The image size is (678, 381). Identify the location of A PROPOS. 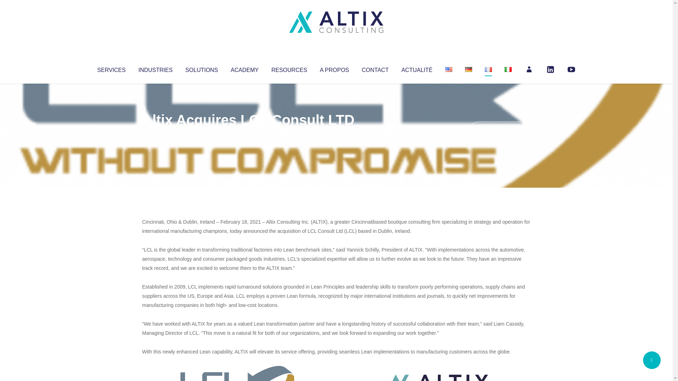
(334, 68).